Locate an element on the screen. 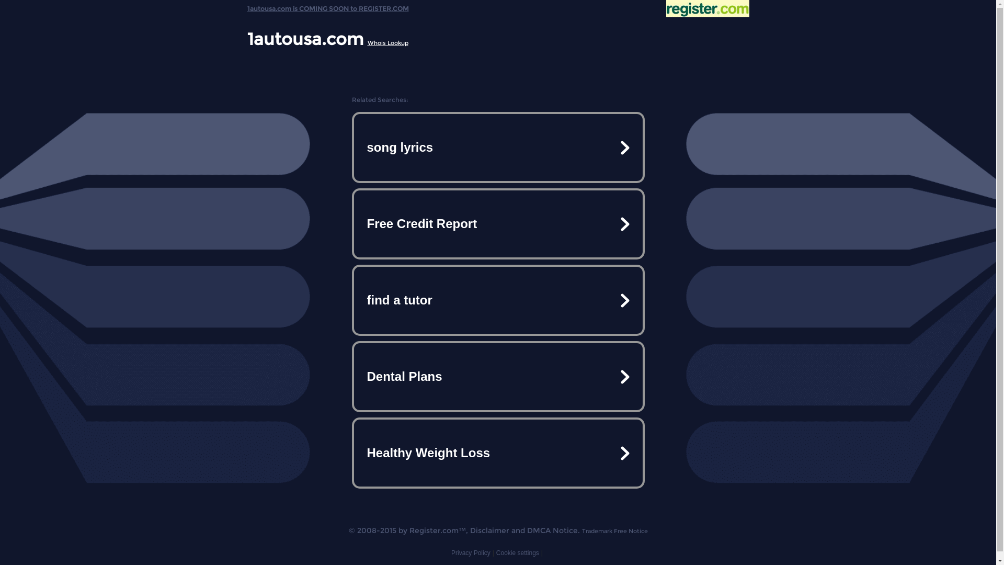 This screenshot has width=1004, height=565. 1autousa.com is located at coordinates (305, 39).